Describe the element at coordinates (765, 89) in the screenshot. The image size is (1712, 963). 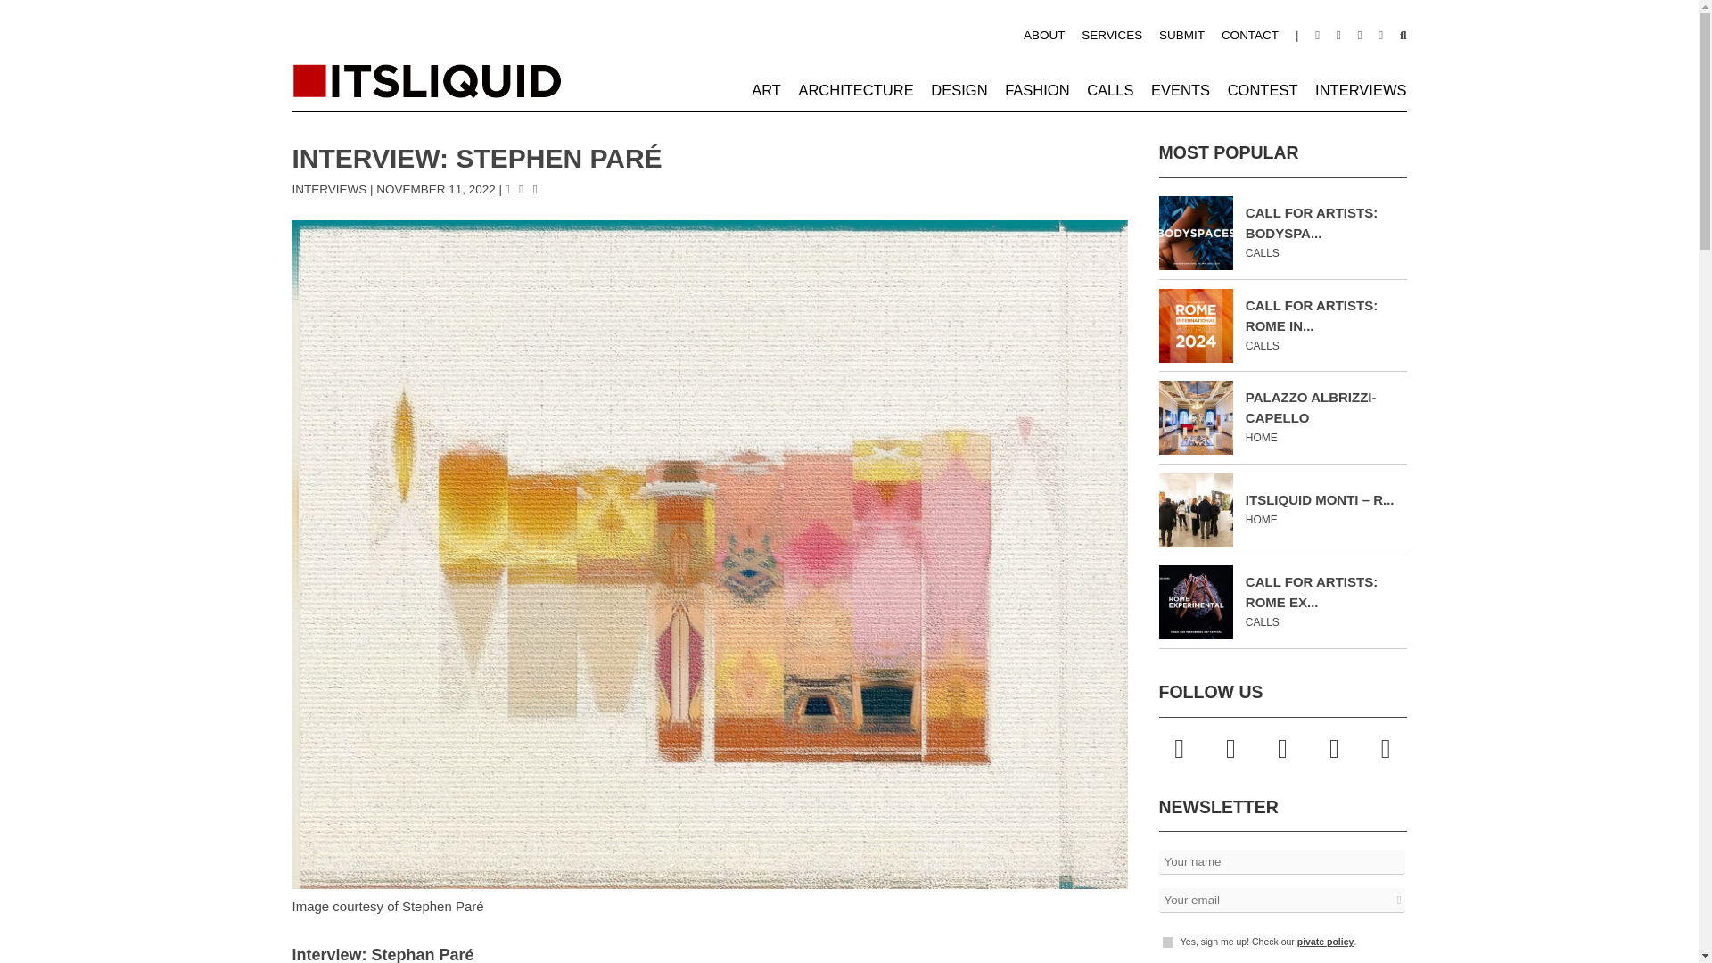
I see `ART` at that location.